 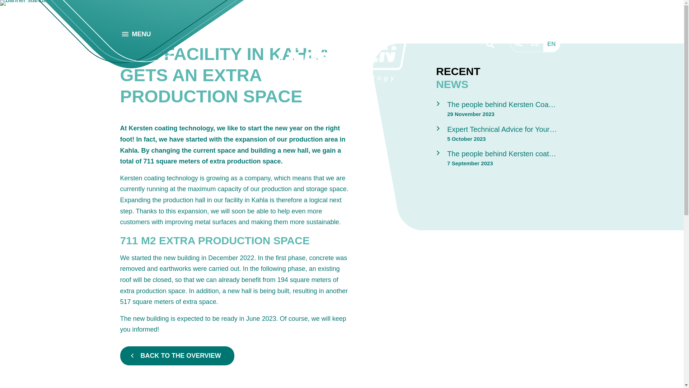 What do you see at coordinates (551, 44) in the screenshot?
I see `EN` at bounding box center [551, 44].